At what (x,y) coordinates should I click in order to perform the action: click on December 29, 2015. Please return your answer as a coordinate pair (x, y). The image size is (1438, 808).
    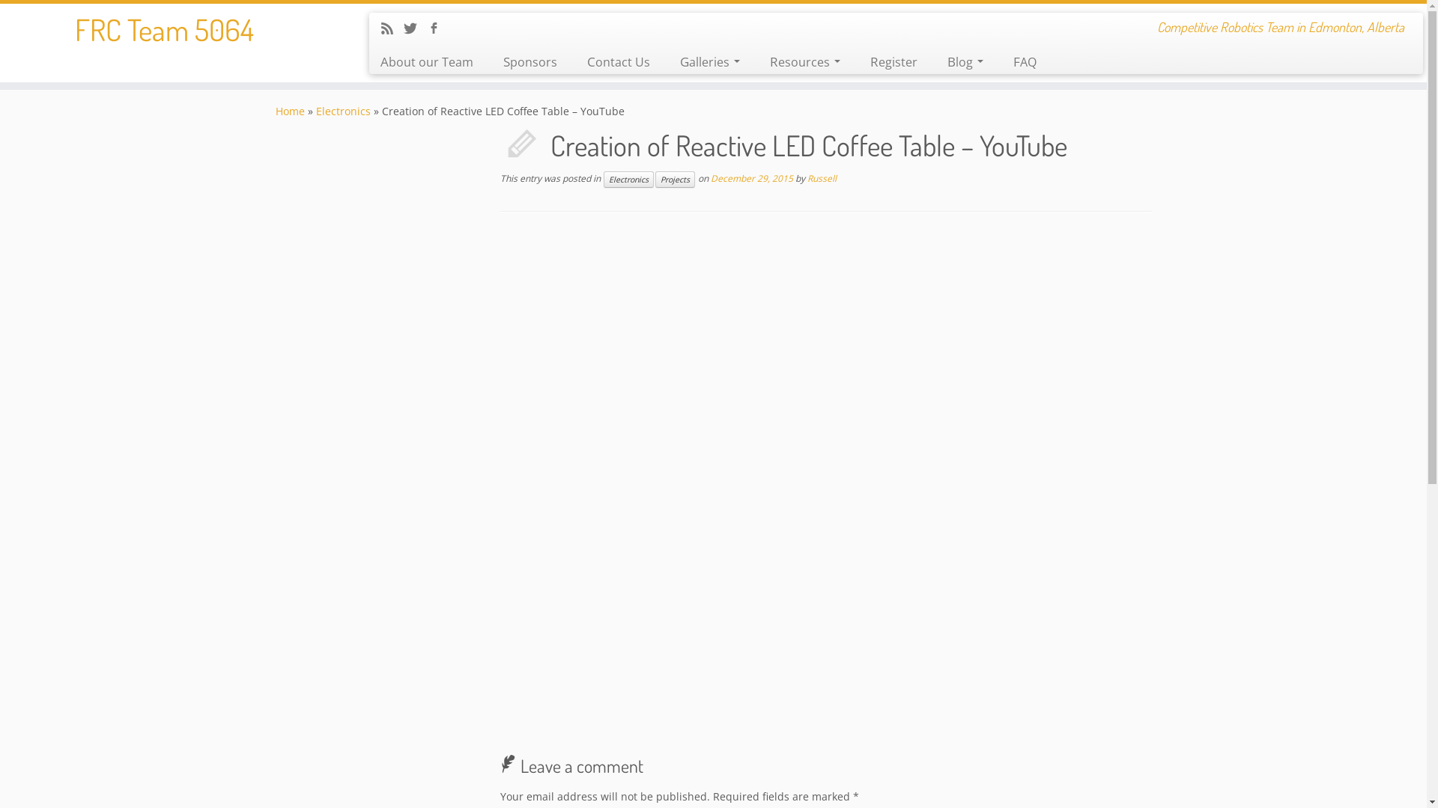
    Looking at the image, I should click on (751, 178).